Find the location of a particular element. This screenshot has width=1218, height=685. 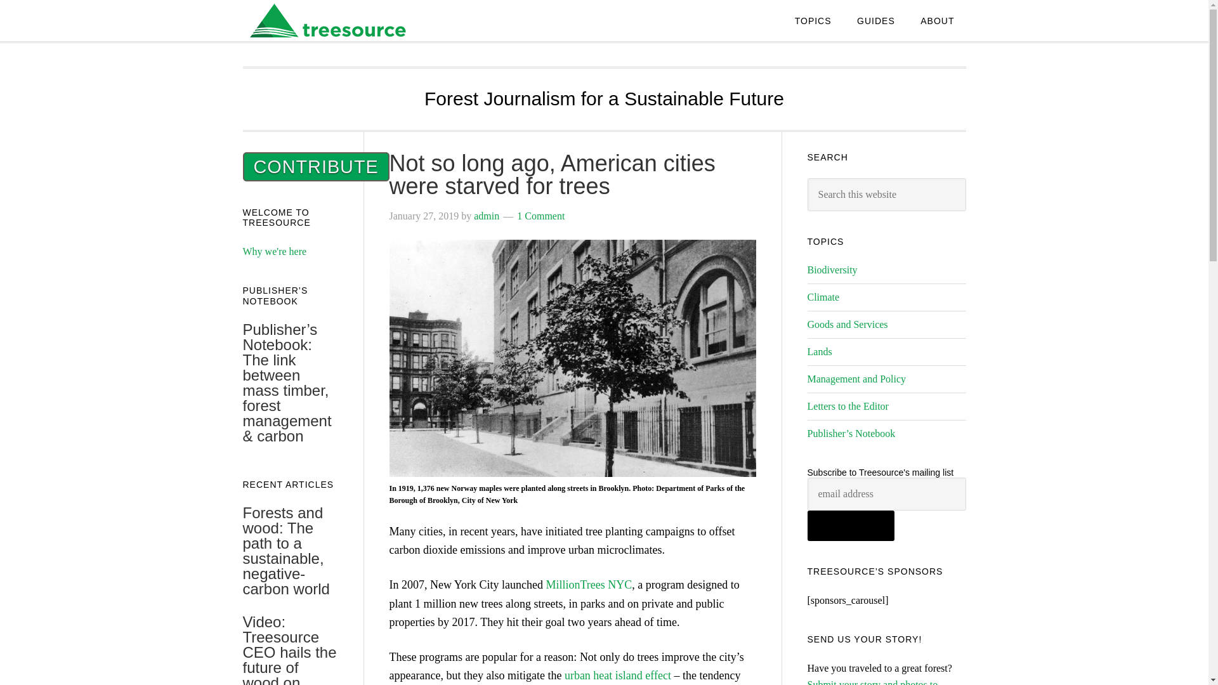

GUIDES is located at coordinates (875, 20).